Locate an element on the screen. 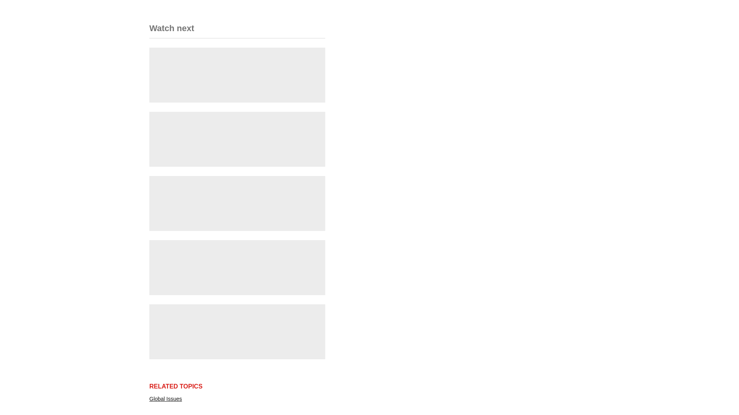 This screenshot has height=415, width=739. Global Issues is located at coordinates (166, 399).